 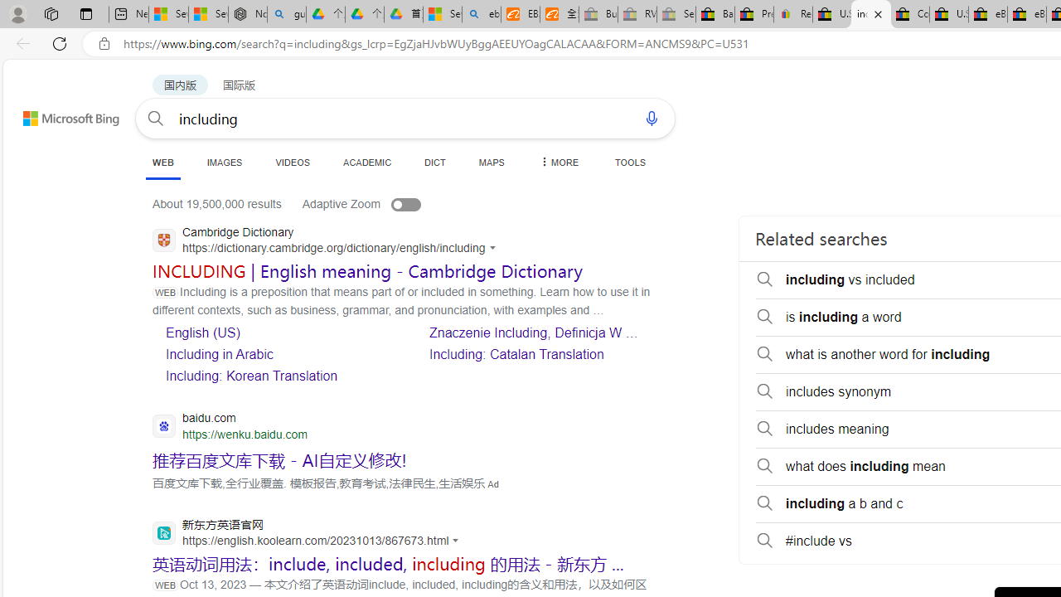 I want to click on Sell worldwide with eBay - Sleeping, so click(x=676, y=15).